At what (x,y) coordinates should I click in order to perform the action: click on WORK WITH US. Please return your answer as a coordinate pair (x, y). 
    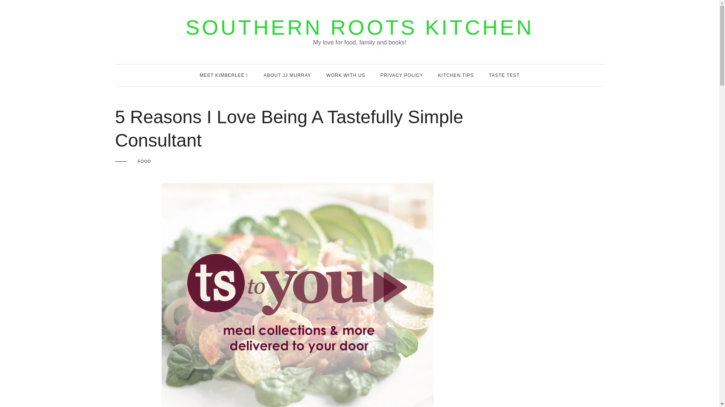
    Looking at the image, I should click on (346, 75).